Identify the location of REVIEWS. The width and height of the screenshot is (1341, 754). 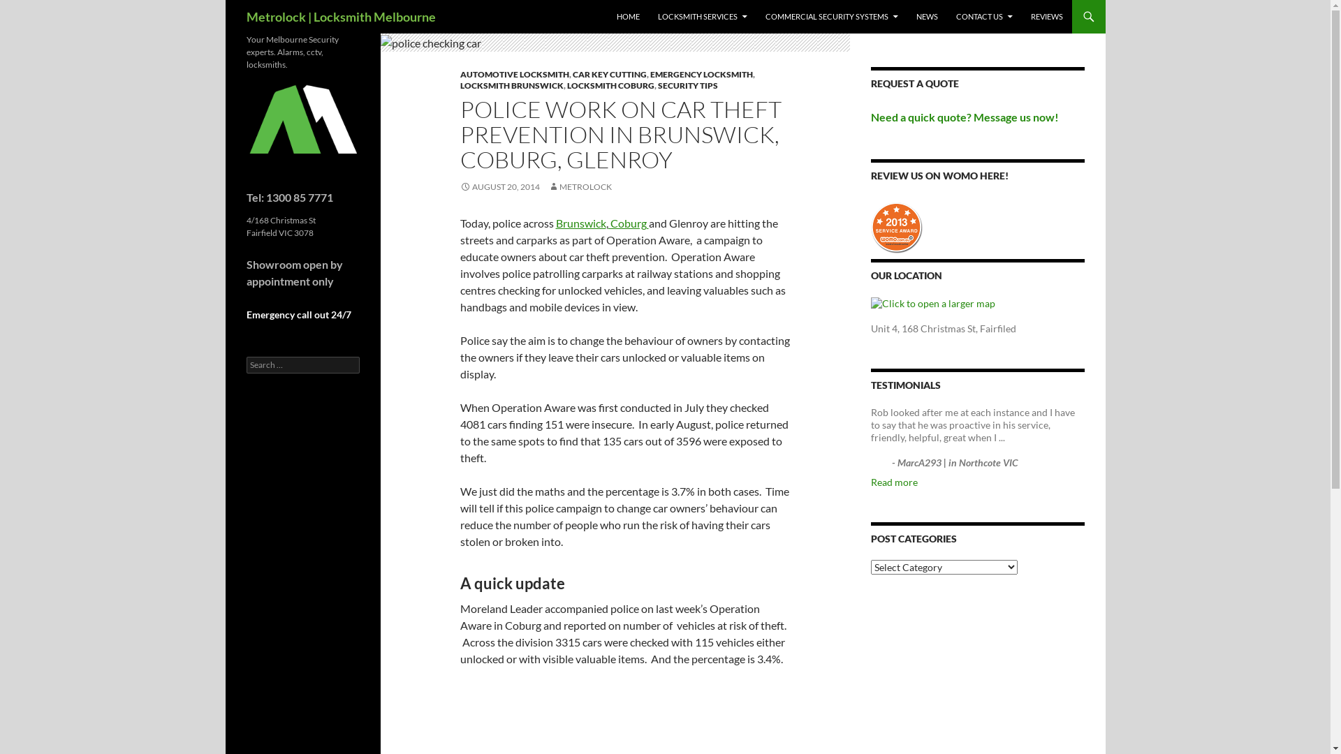
(1047, 17).